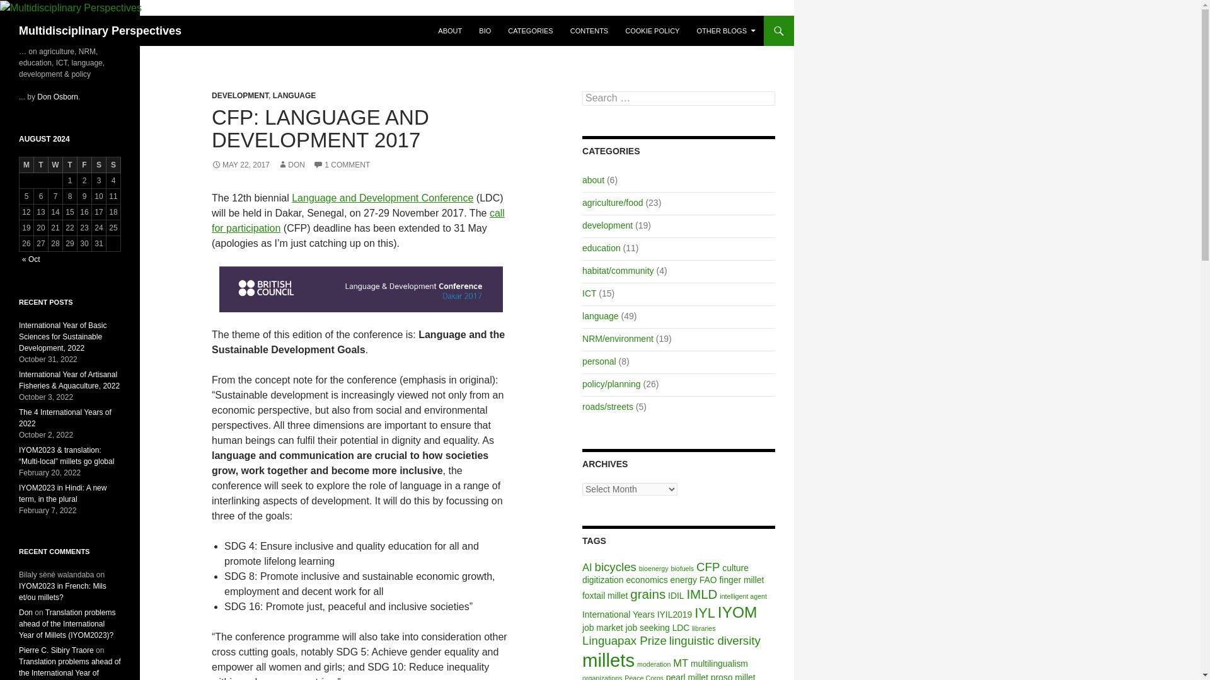 The width and height of the screenshot is (1210, 680). Describe the element at coordinates (589, 30) in the screenshot. I see `CONTENTS` at that location.